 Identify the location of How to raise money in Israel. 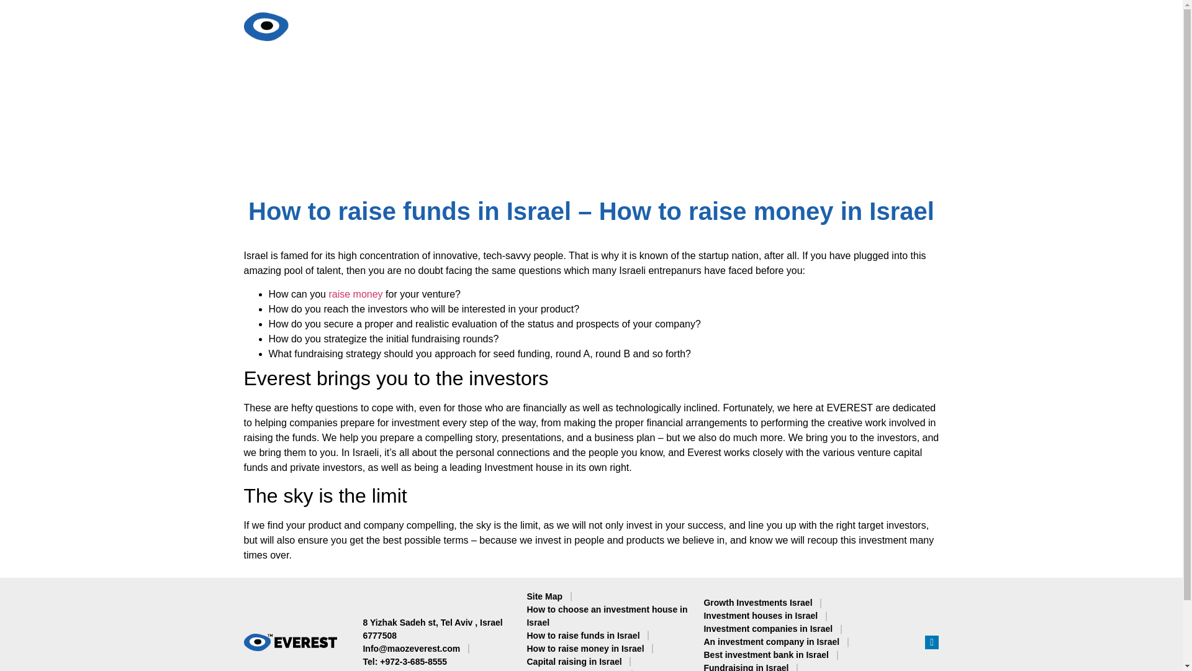
(585, 649).